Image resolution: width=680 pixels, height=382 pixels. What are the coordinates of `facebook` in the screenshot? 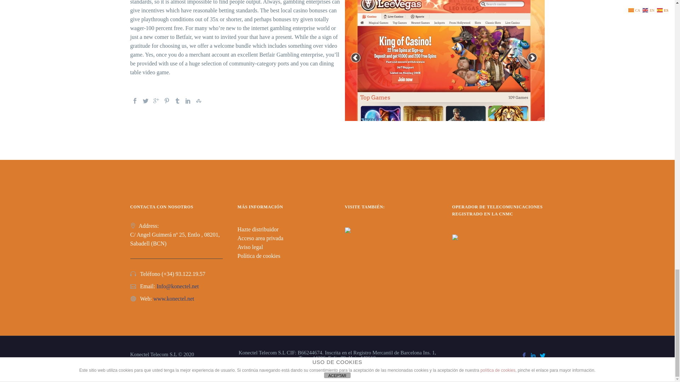 It's located at (524, 355).